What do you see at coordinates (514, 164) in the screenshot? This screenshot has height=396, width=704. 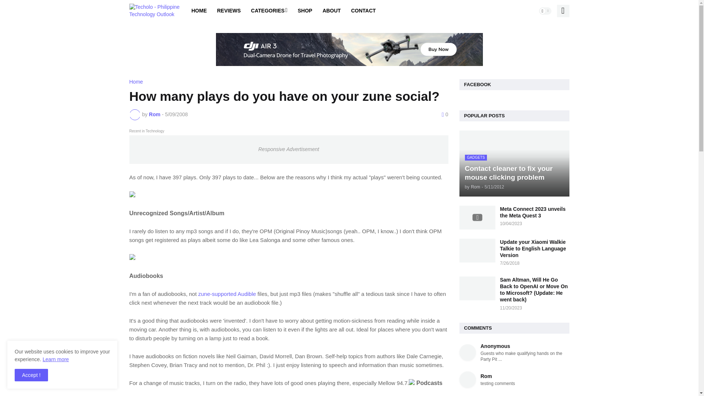 I see `Contact cleaner to fix your mouse clicking problem` at bounding box center [514, 164].